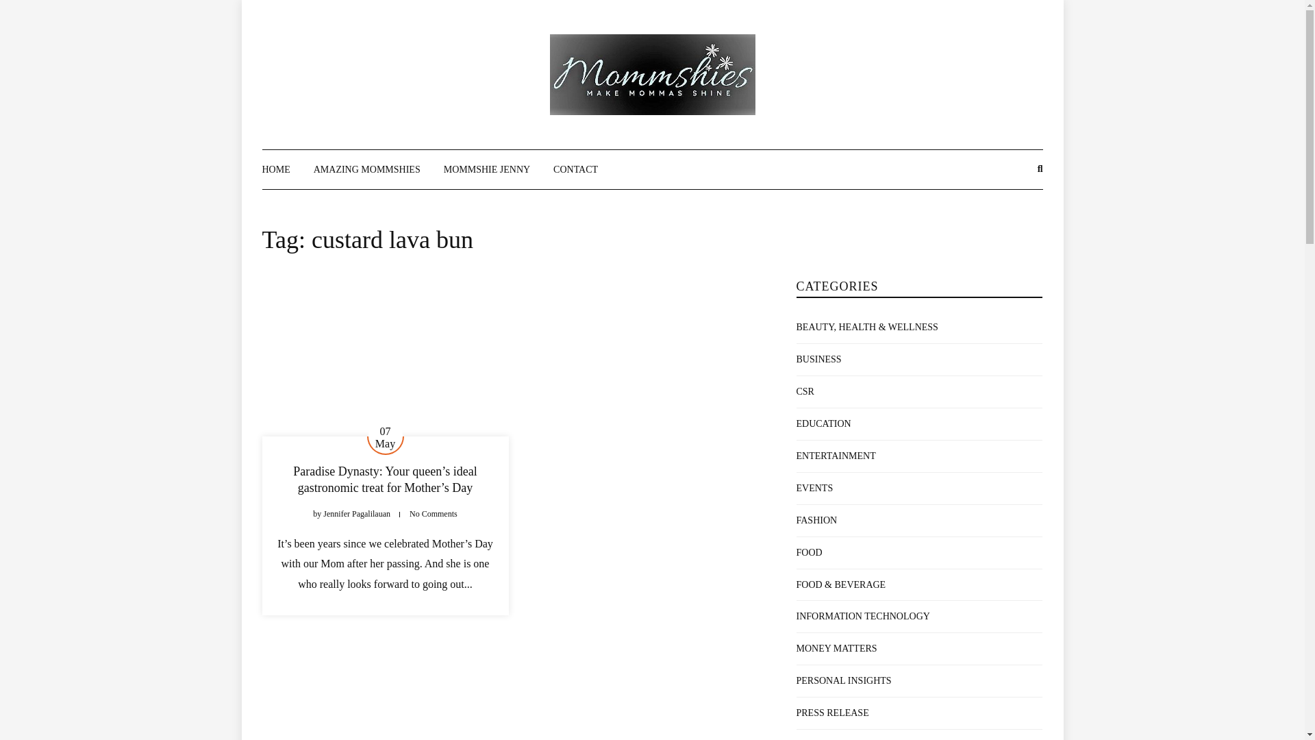 This screenshot has width=1315, height=740. Describe the element at coordinates (486, 170) in the screenshot. I see `MOMMSHIE JENNY` at that location.